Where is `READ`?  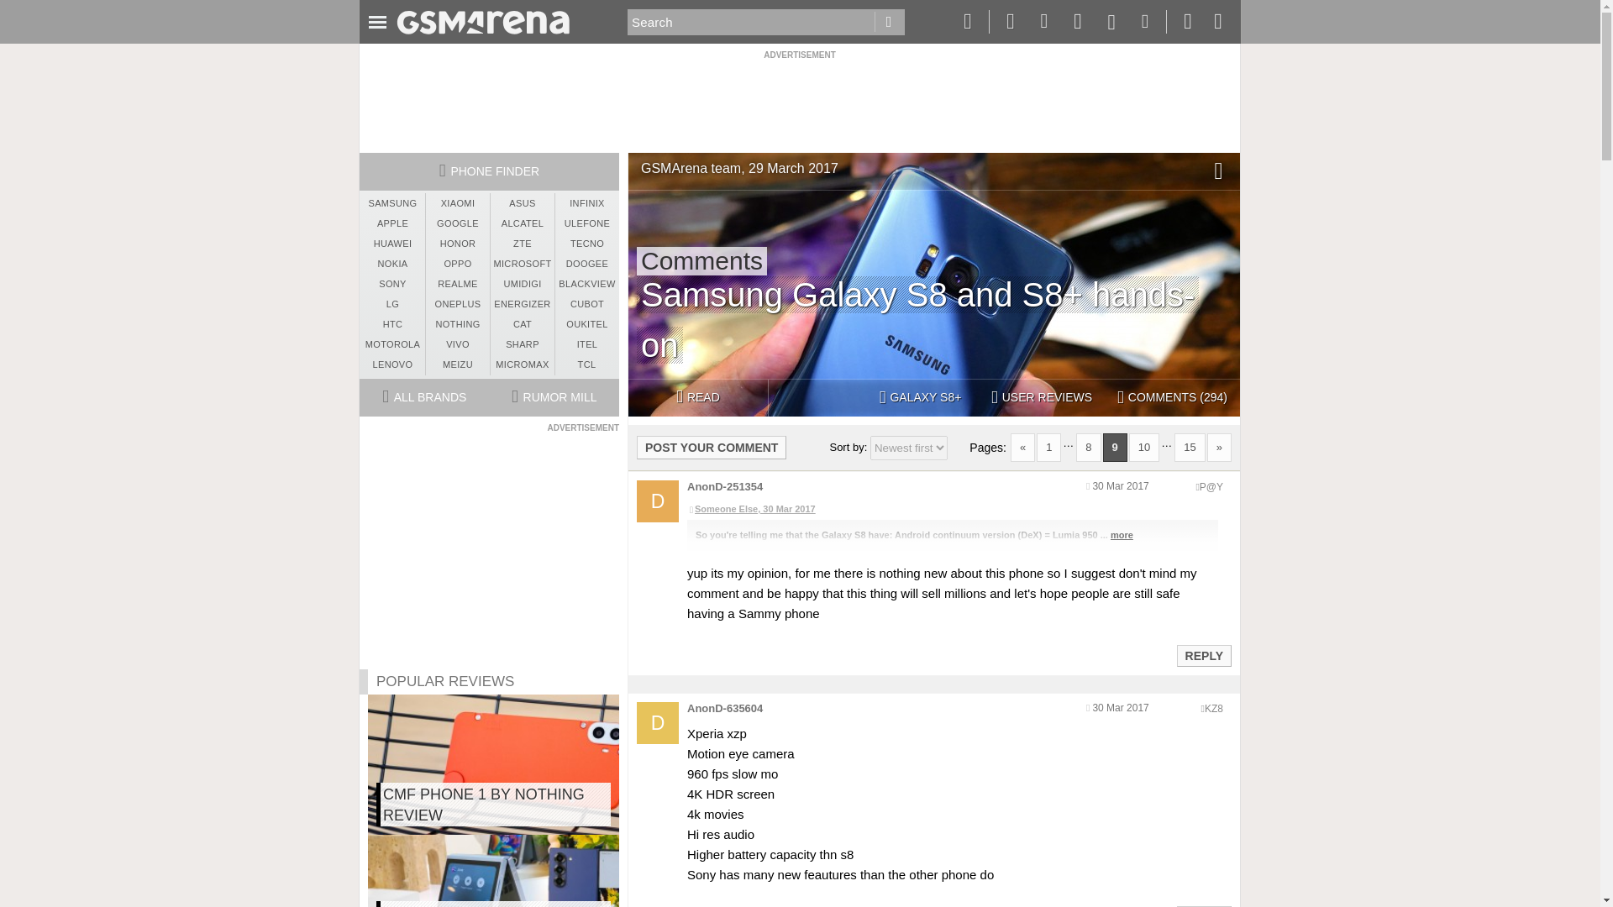 READ is located at coordinates (697, 398).